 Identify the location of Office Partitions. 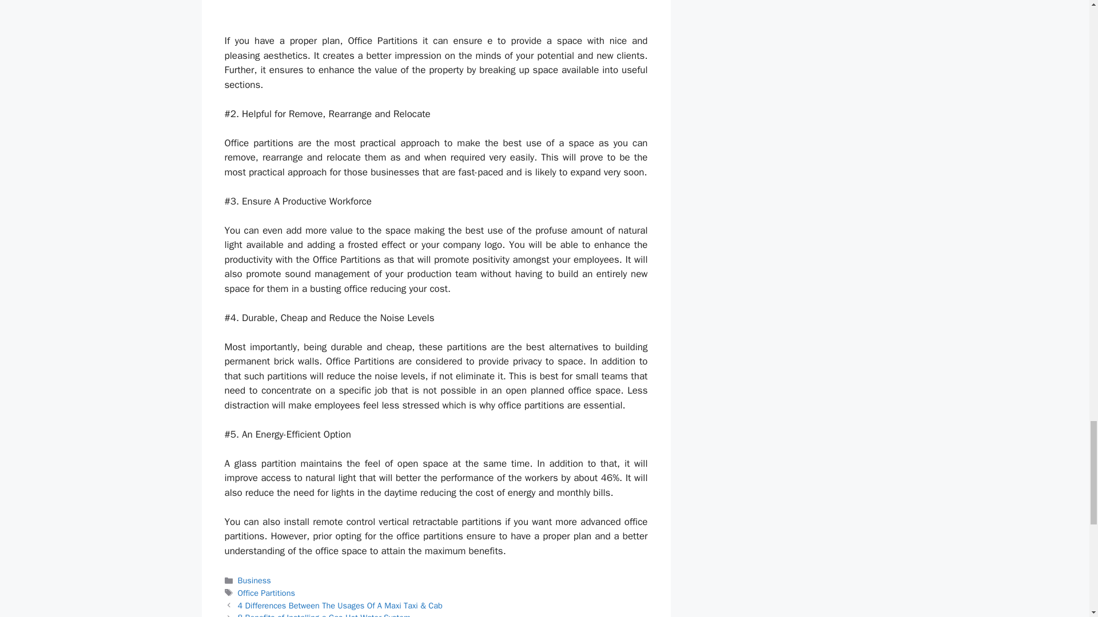
(266, 593).